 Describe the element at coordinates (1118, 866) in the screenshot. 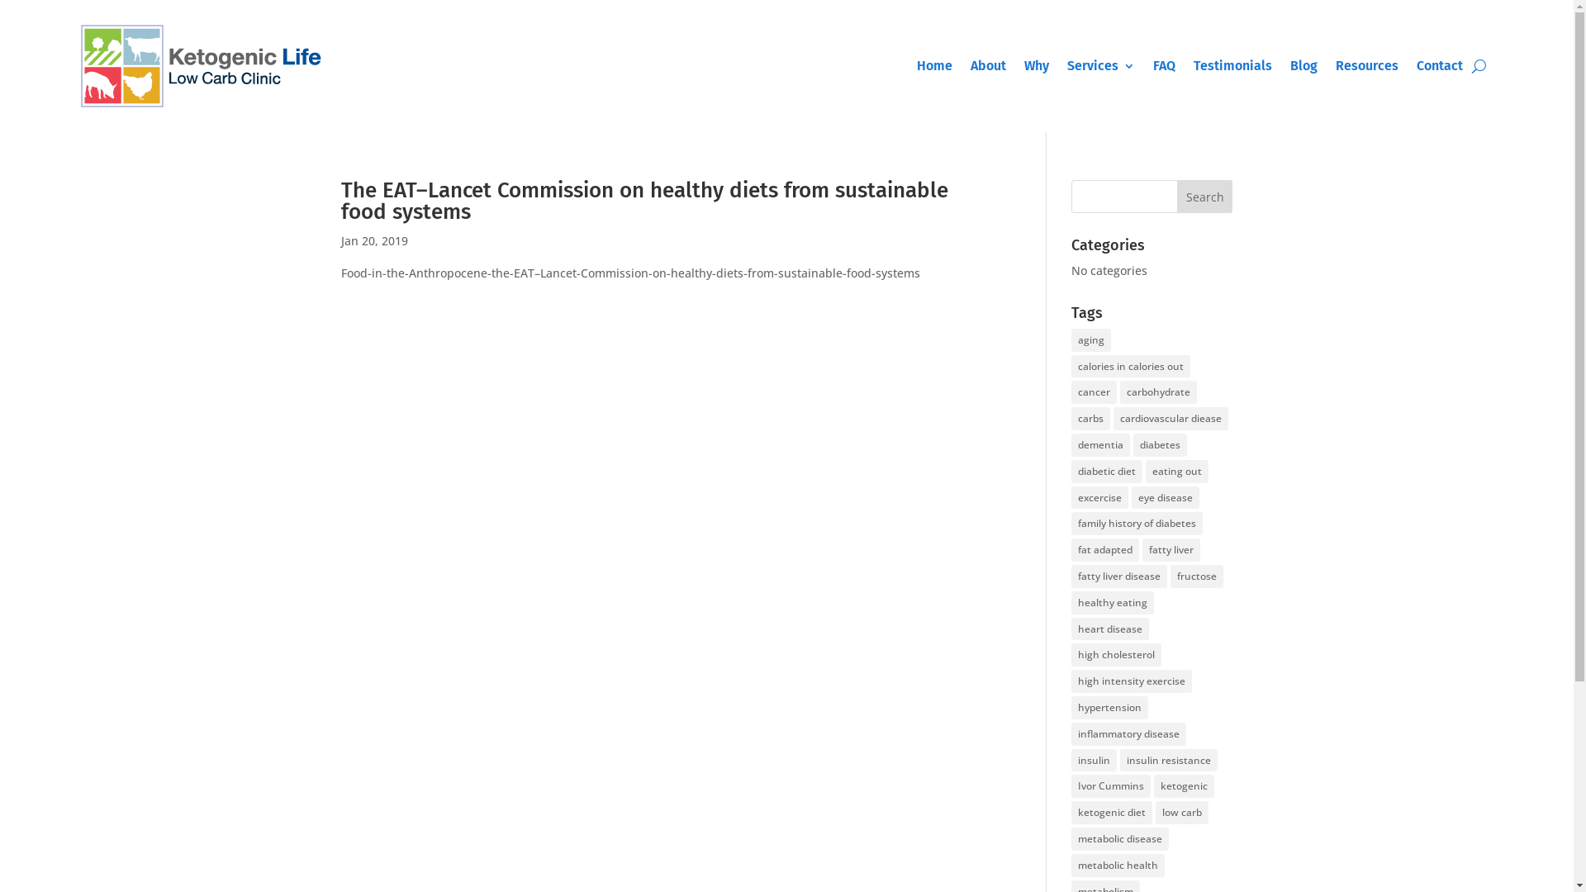

I see `metabolic health` at that location.